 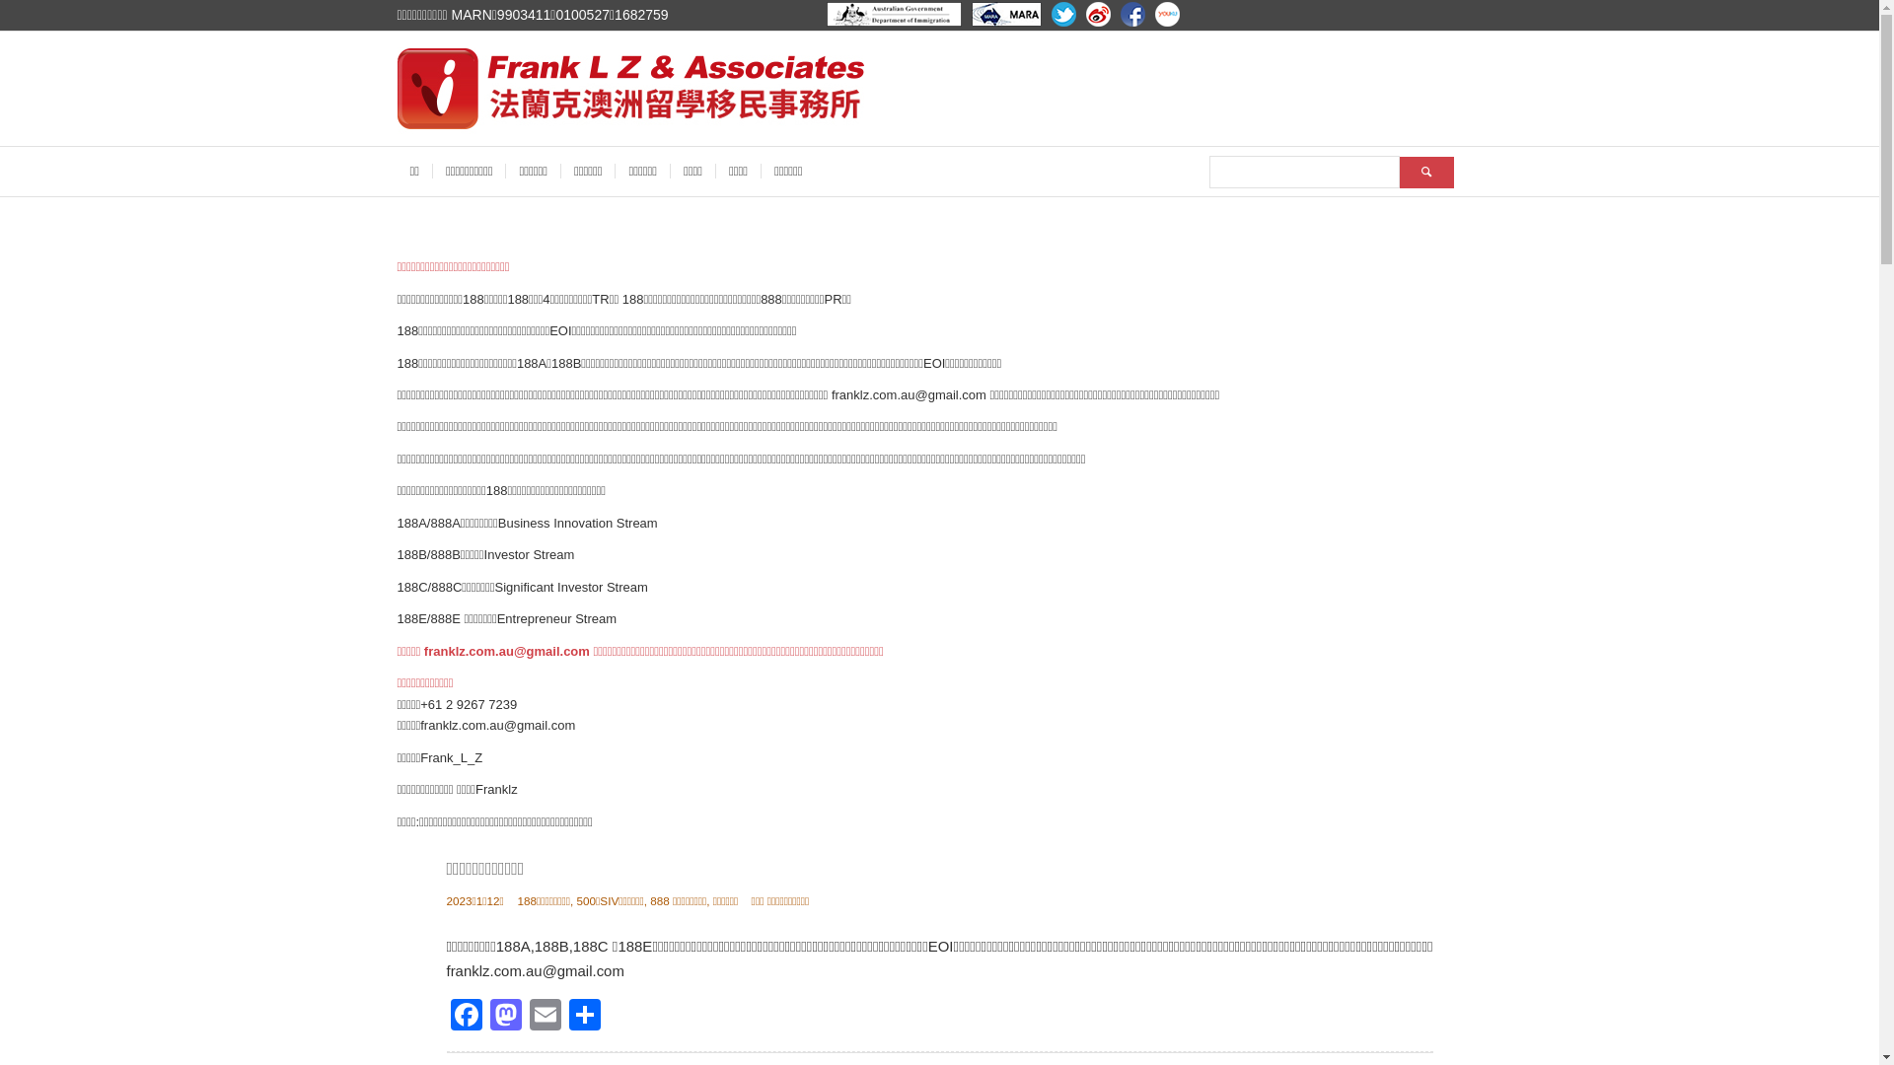 I want to click on Email, so click(x=545, y=1018).